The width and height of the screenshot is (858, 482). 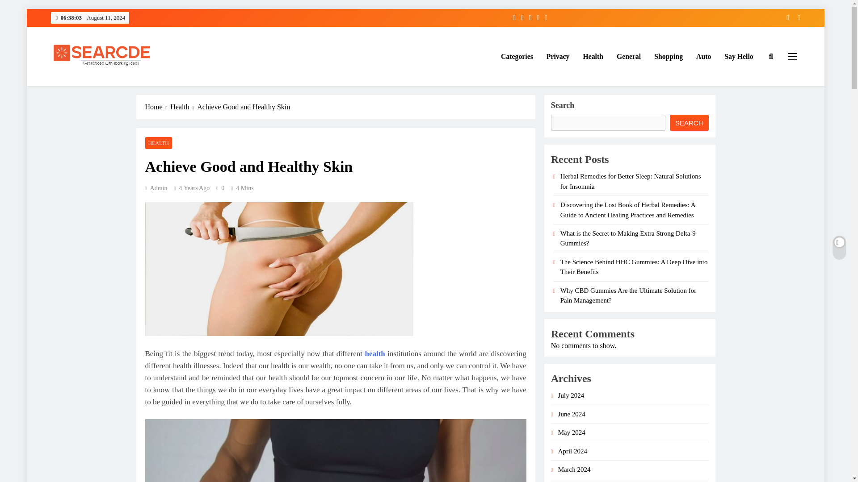 I want to click on Privacy, so click(x=558, y=57).